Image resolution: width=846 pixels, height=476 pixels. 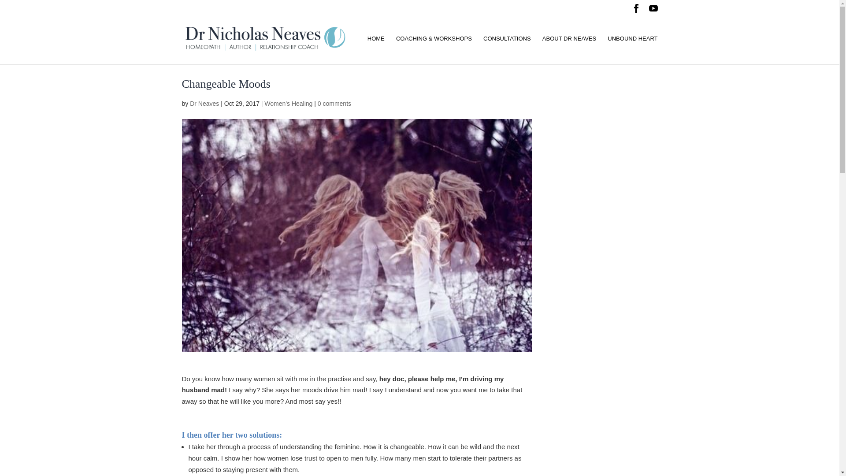 I want to click on UNBOUND HEART, so click(x=632, y=50).